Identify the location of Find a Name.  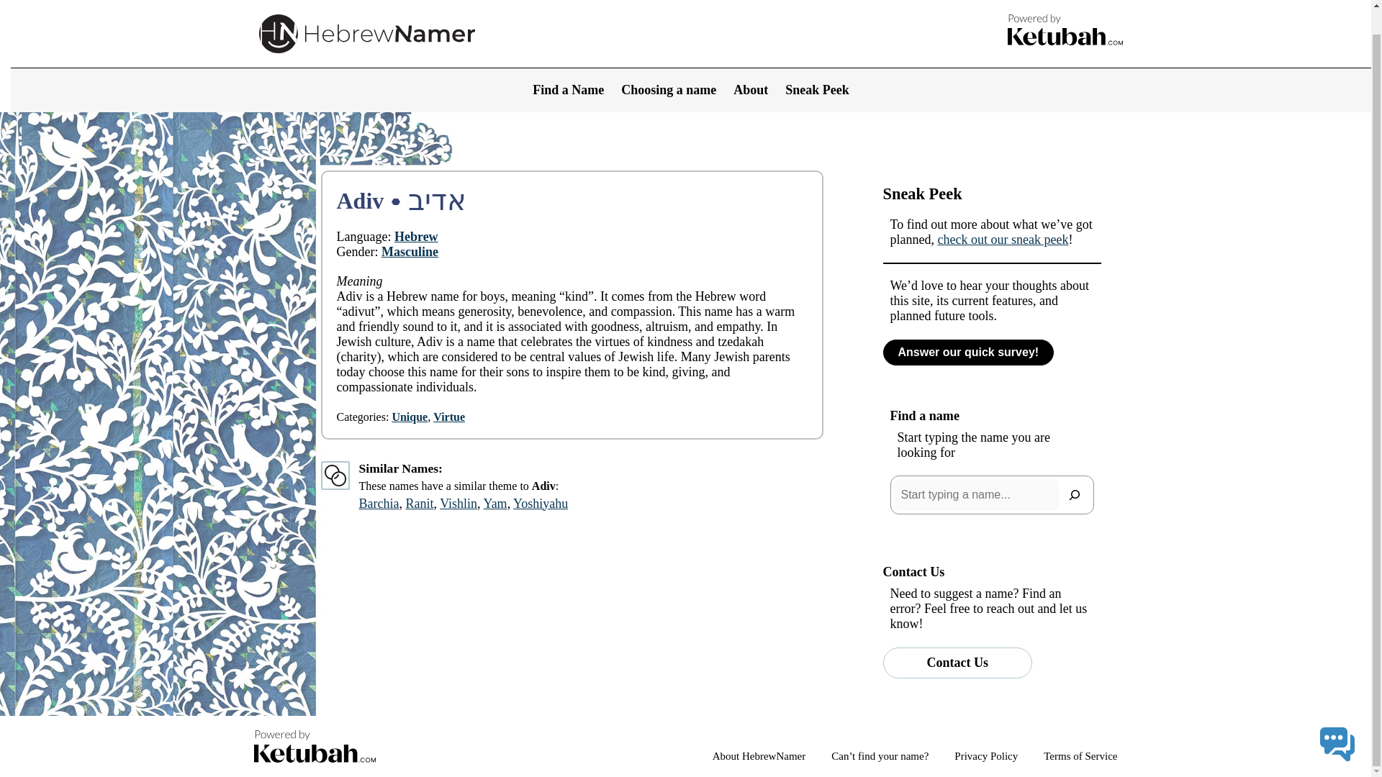
(568, 65).